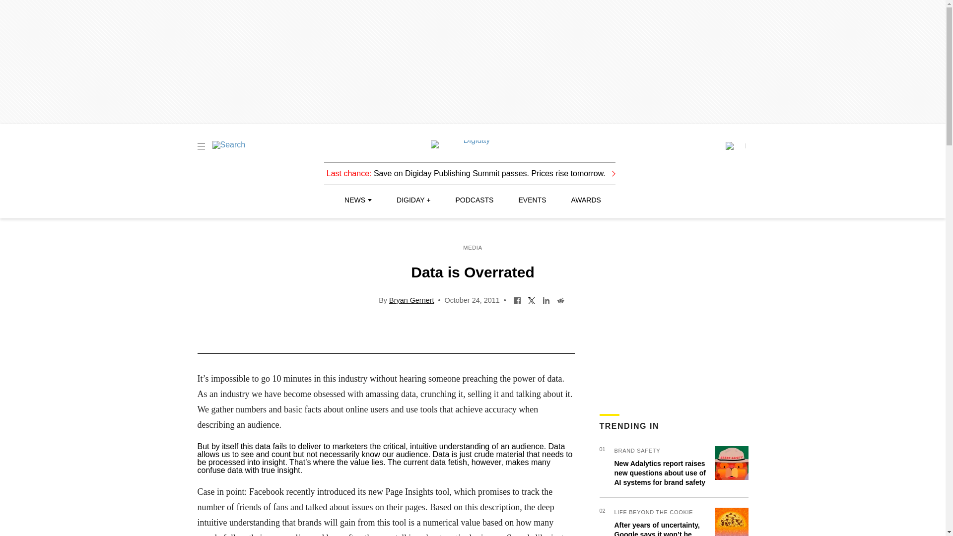 This screenshot has height=536, width=953. Describe the element at coordinates (532, 200) in the screenshot. I see `EVENTS` at that location.